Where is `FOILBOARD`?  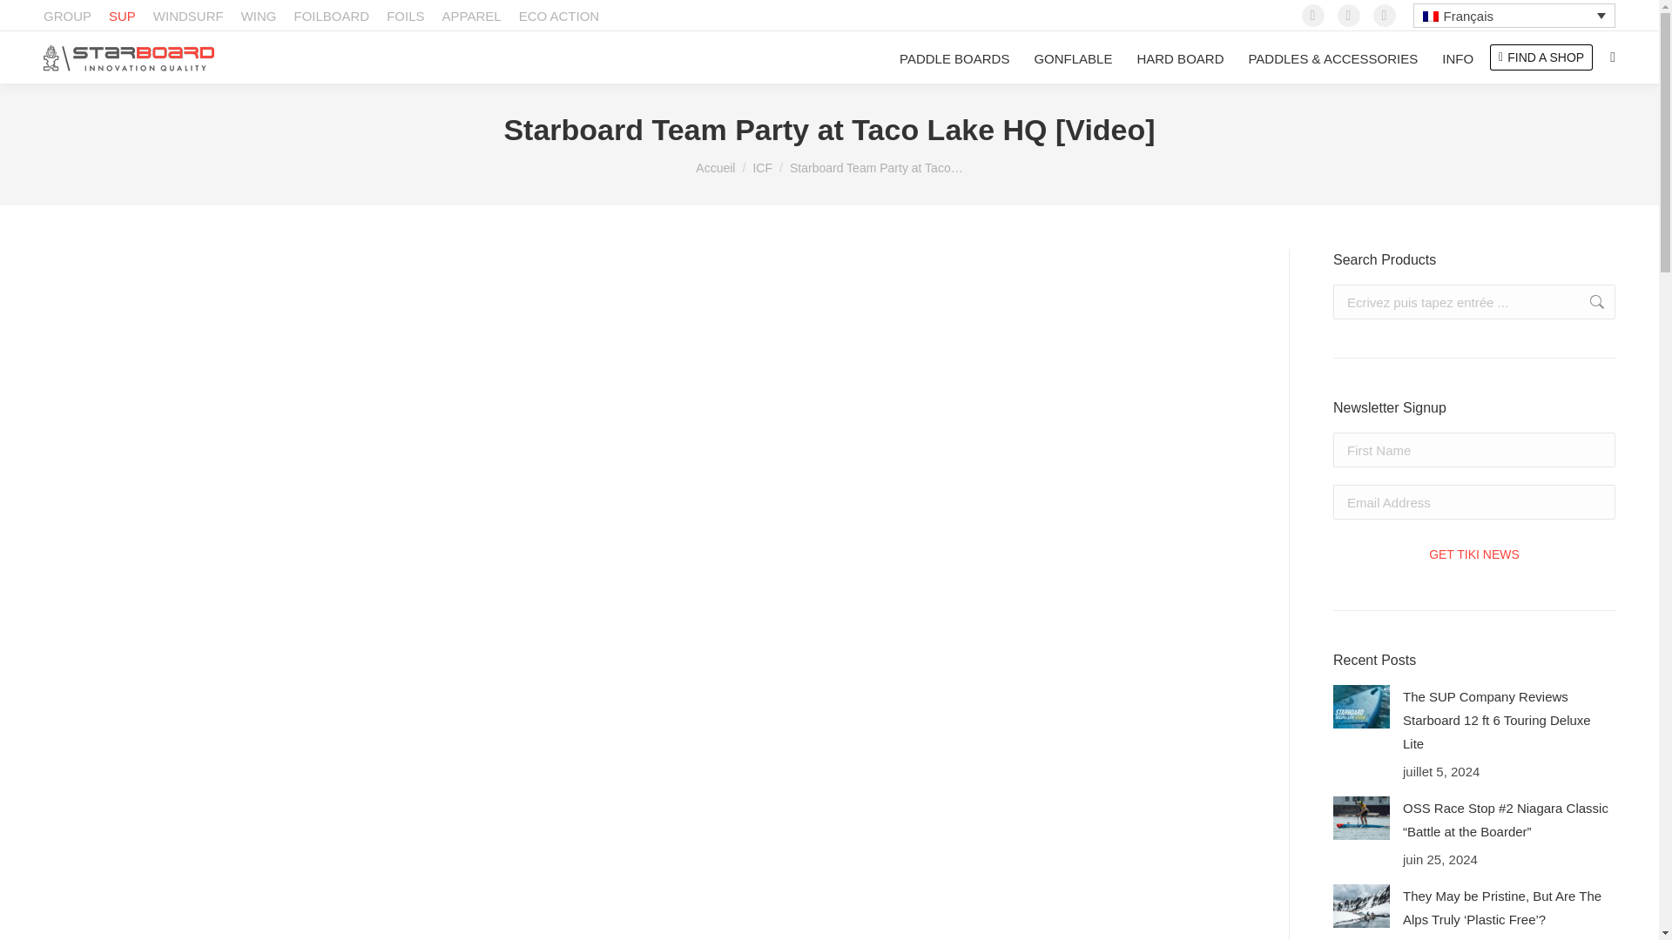 FOILBOARD is located at coordinates (331, 16).